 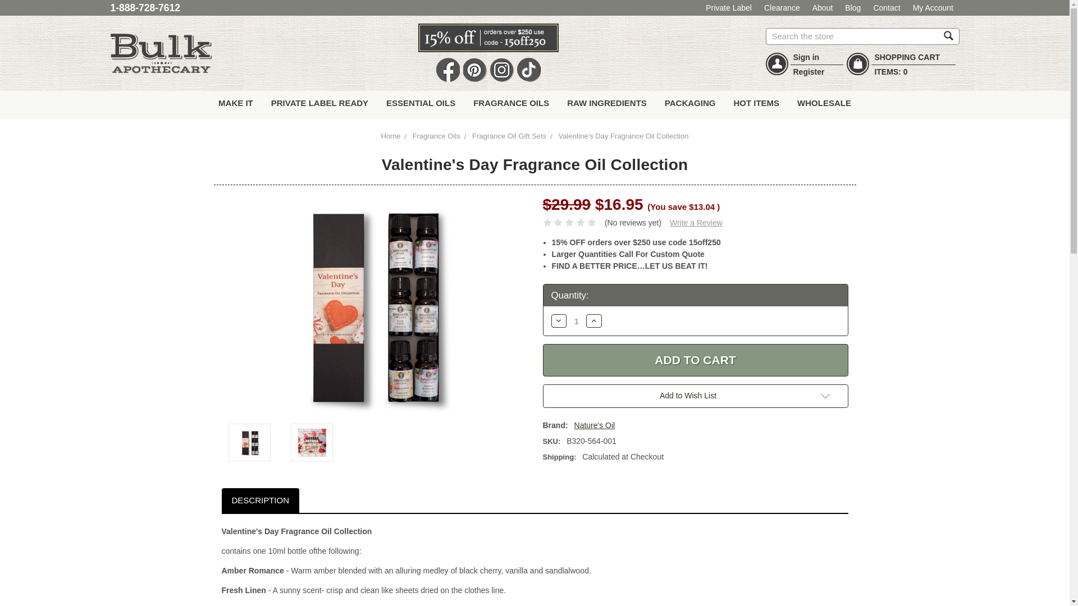 I want to click on Instagram, so click(x=501, y=70).